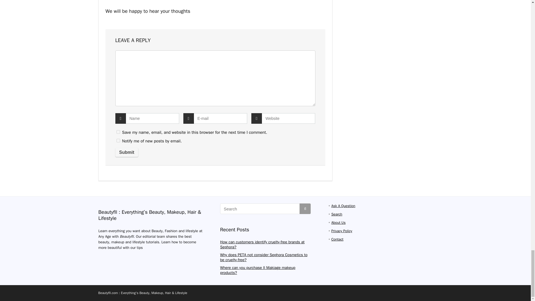 The height and width of the screenshot is (301, 535). Describe the element at coordinates (127, 152) in the screenshot. I see `Submit` at that location.